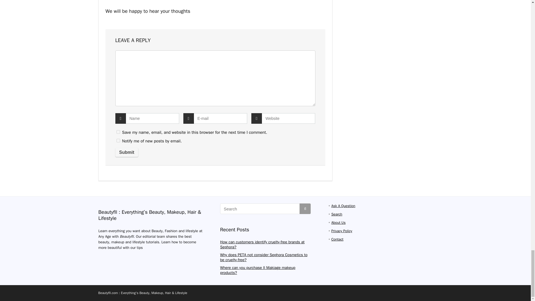 The height and width of the screenshot is (301, 535). Describe the element at coordinates (127, 152) in the screenshot. I see `Submit` at that location.